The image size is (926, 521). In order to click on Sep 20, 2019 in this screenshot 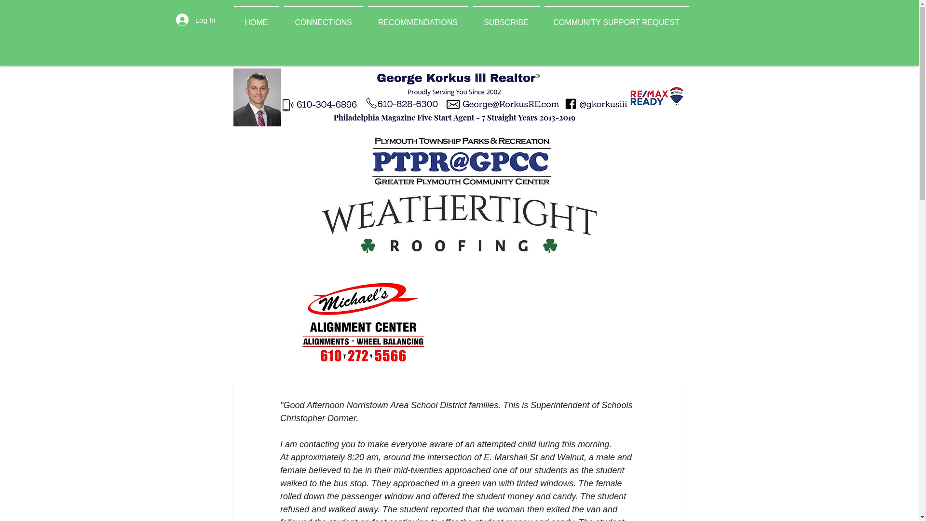, I will do `click(409, 150)`.